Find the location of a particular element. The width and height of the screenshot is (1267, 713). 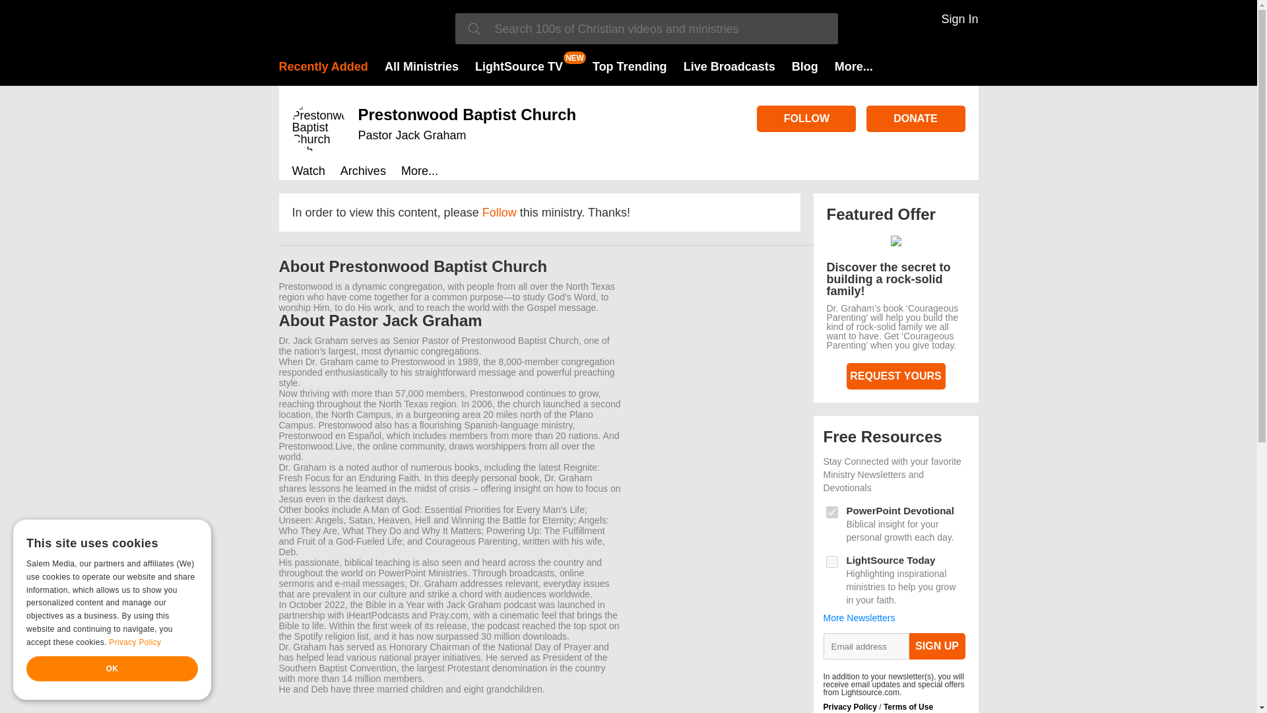

More... is located at coordinates (854, 66).